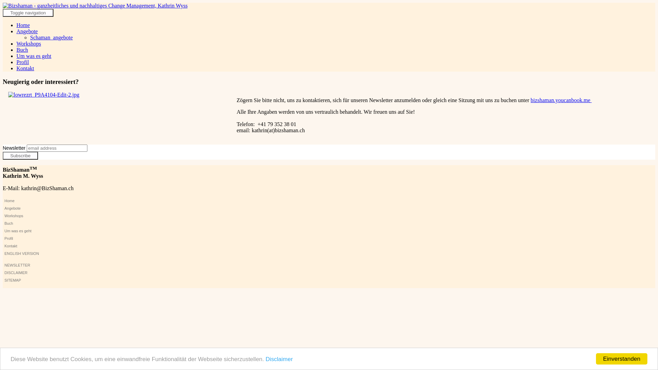  Describe the element at coordinates (622, 359) in the screenshot. I see `Einverstanden` at that location.